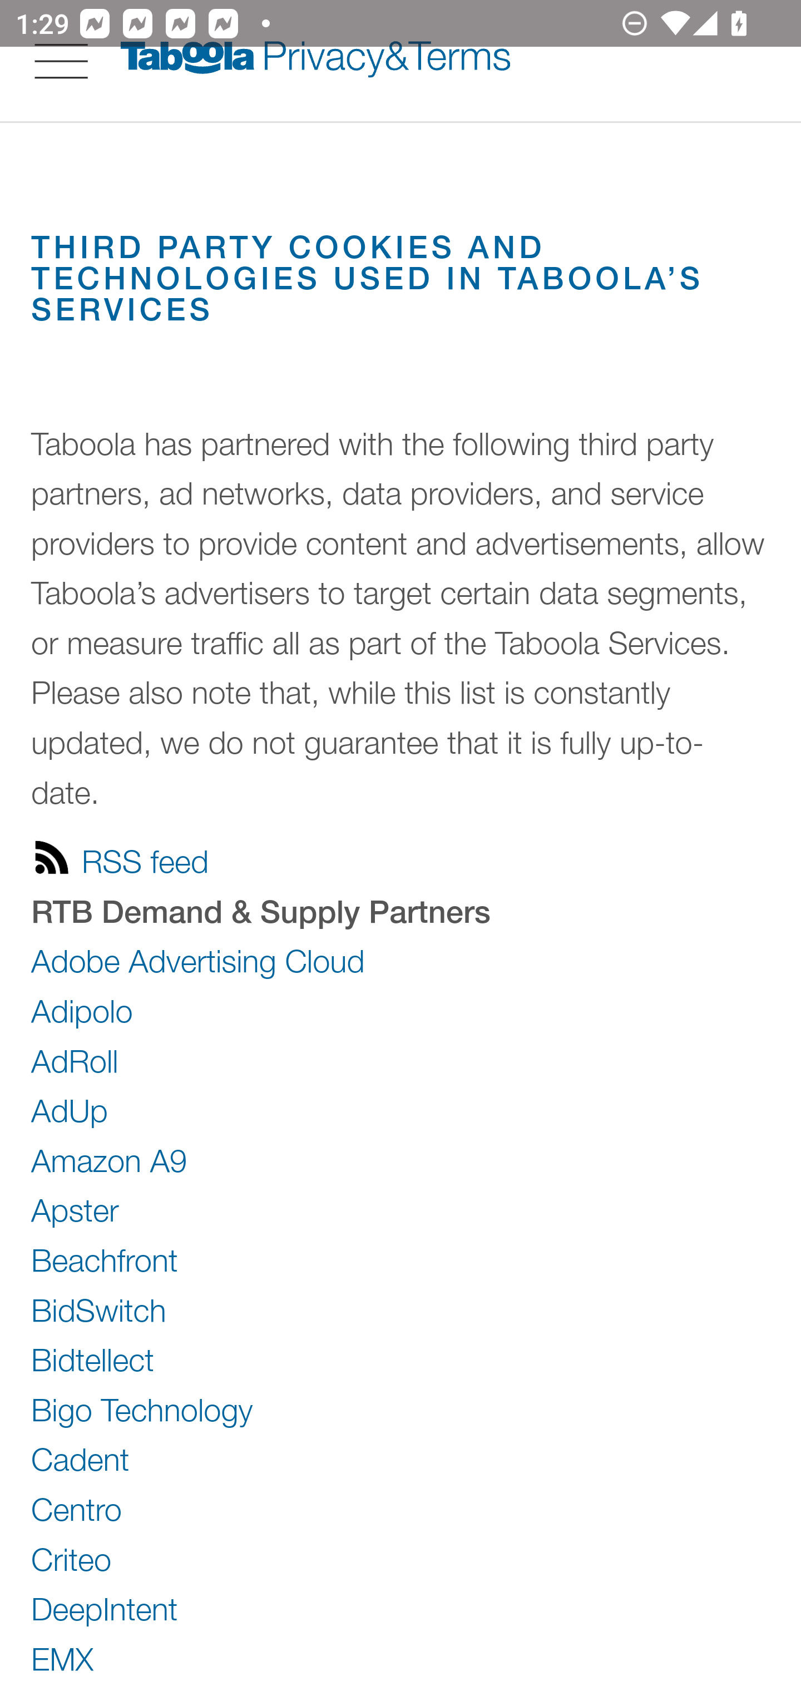 Image resolution: width=801 pixels, height=1691 pixels. I want to click on Amazon A9, so click(110, 1160).